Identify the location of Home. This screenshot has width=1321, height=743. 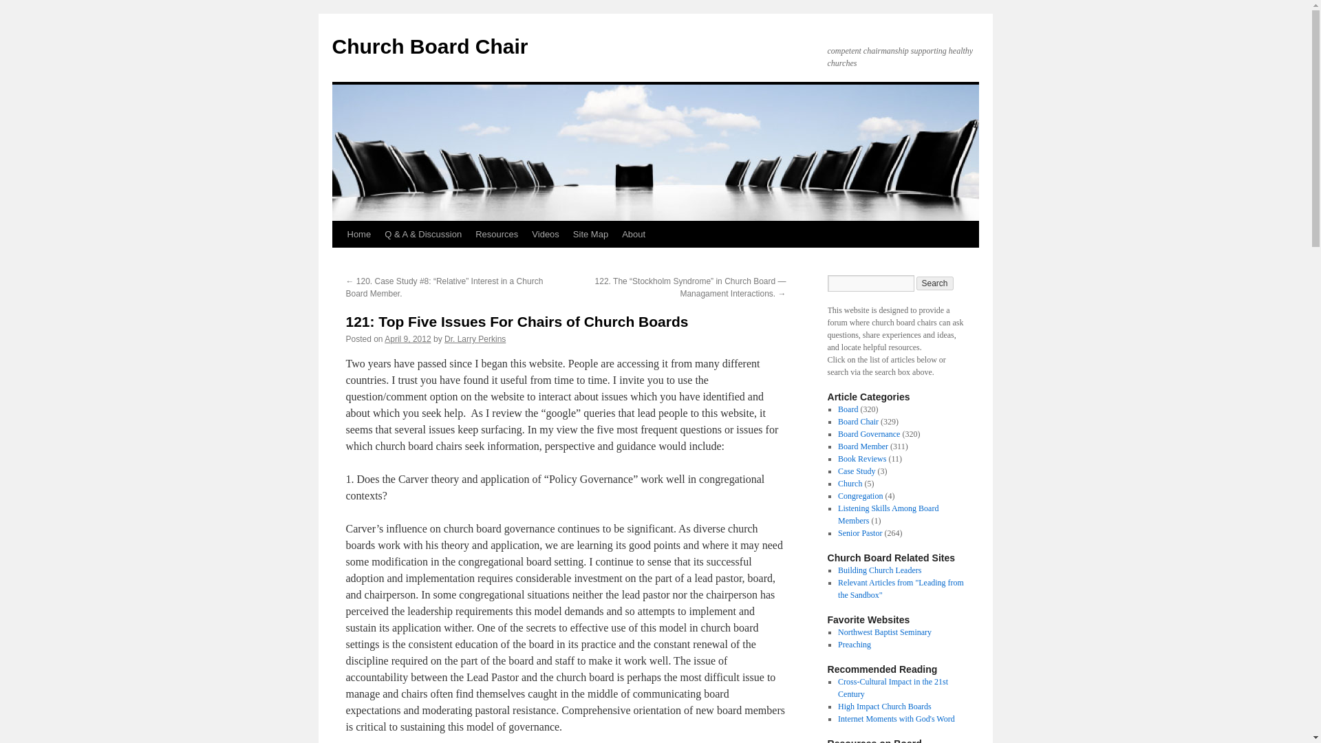
(358, 234).